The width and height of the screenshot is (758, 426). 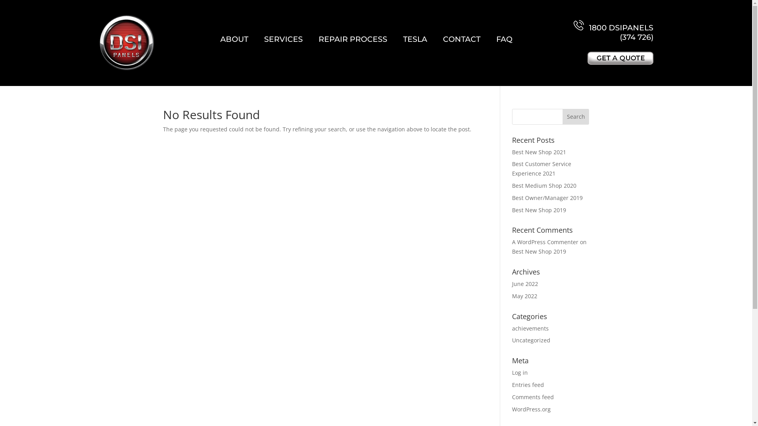 I want to click on Entries feed, so click(x=528, y=385).